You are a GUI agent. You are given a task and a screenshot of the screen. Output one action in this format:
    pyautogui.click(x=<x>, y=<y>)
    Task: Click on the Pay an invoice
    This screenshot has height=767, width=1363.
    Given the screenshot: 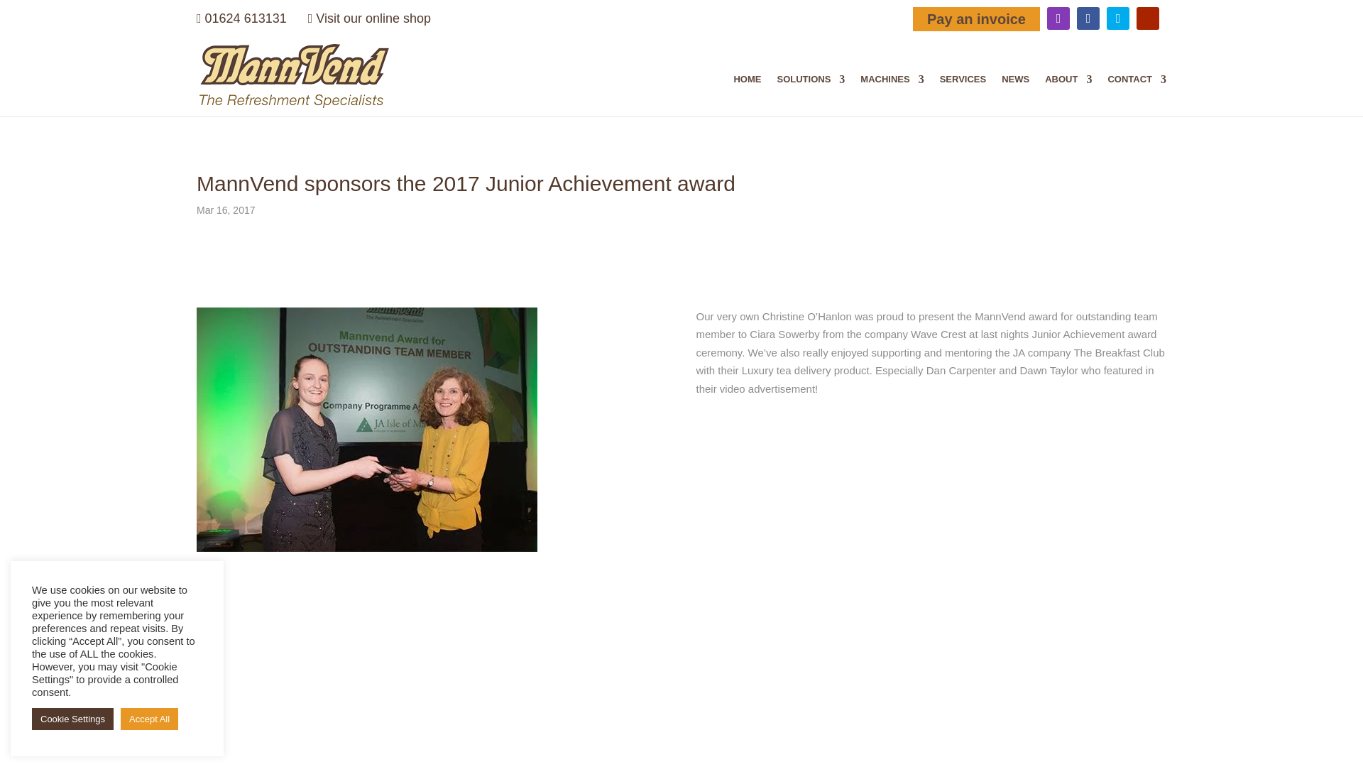 What is the action you would take?
    pyautogui.click(x=976, y=18)
    